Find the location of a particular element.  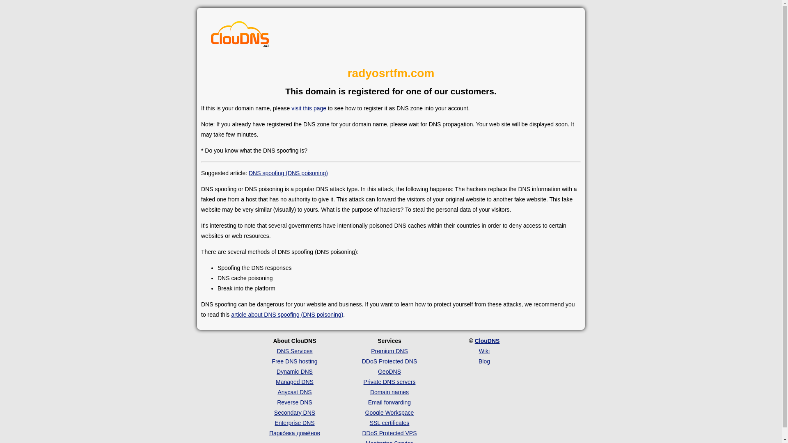

DDoS Protected DNS is located at coordinates (389, 361).